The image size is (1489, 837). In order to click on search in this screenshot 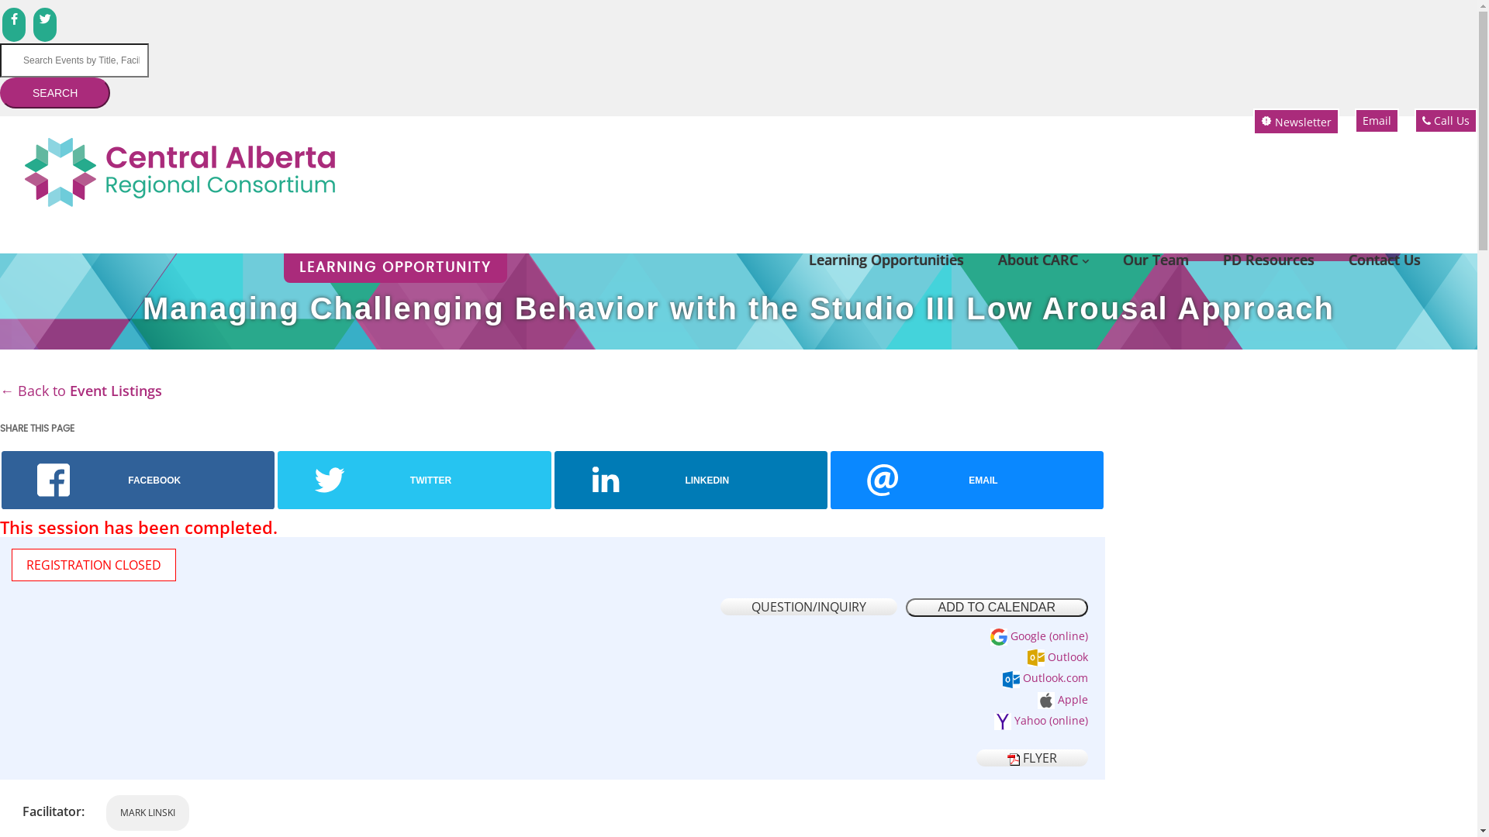, I will do `click(12, 52)`.